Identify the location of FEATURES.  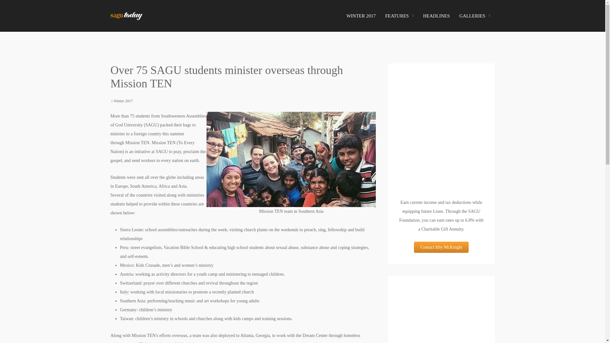
(399, 16).